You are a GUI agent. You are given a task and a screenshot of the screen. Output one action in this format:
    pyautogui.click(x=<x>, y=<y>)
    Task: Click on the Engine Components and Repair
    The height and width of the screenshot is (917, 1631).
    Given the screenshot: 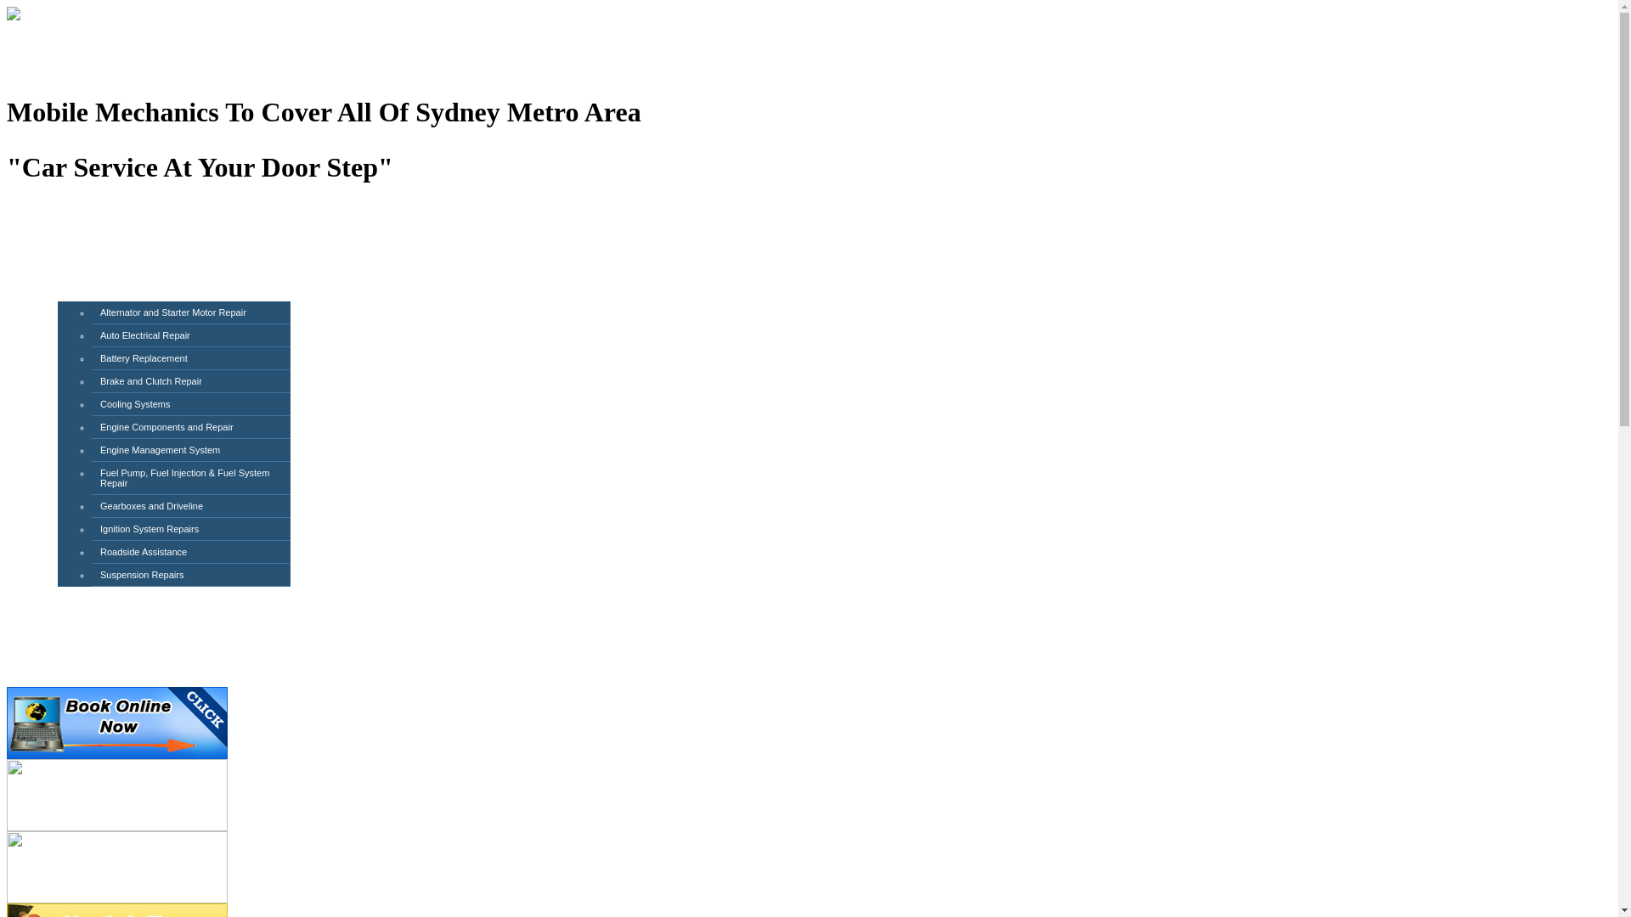 What is the action you would take?
    pyautogui.click(x=166, y=426)
    